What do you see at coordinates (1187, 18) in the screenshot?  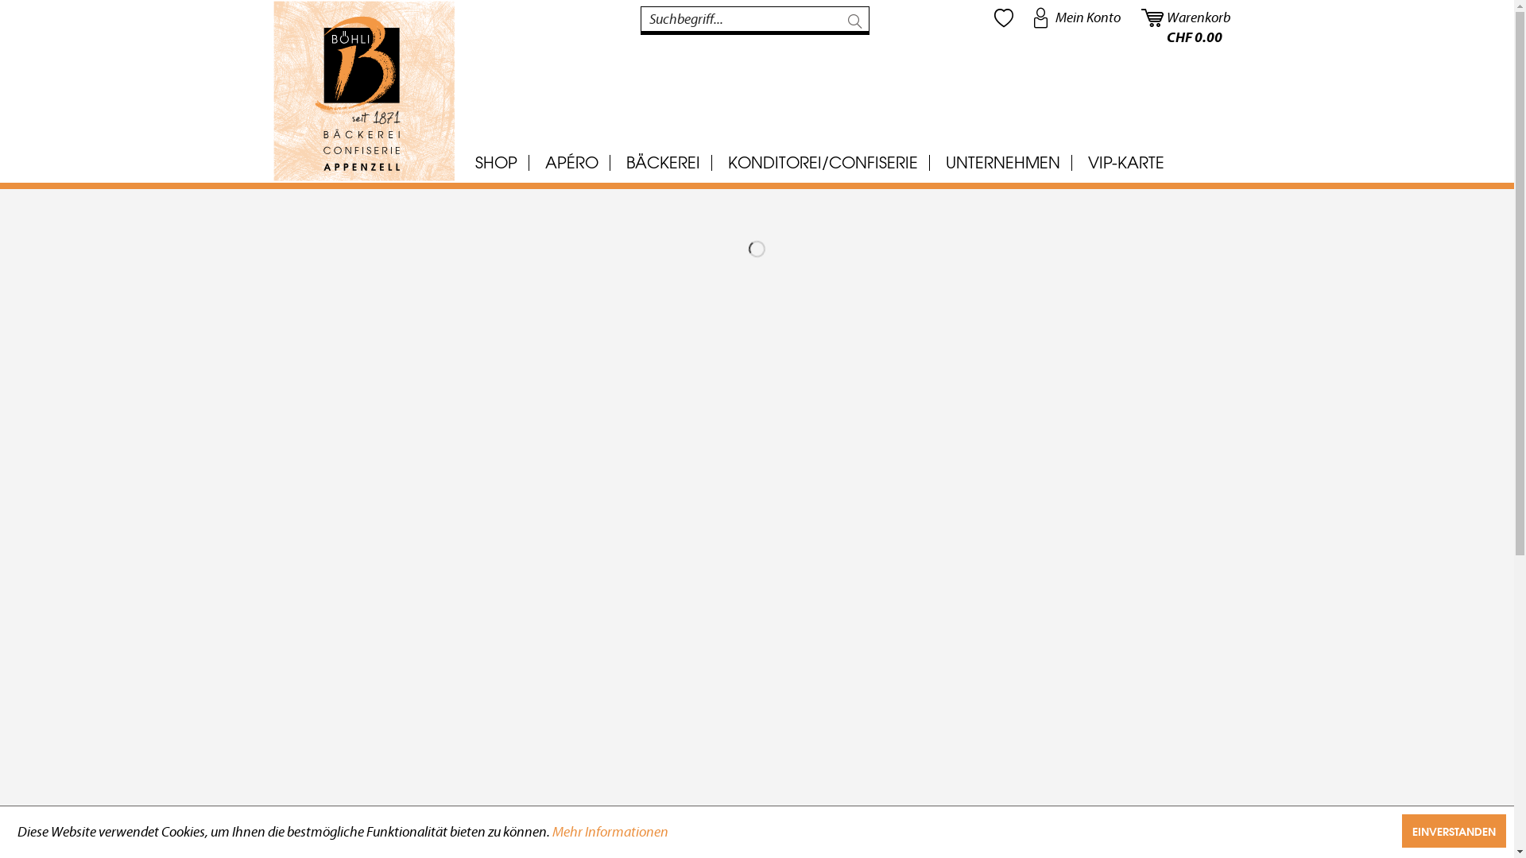 I see `Warenkorb
CHF 0.00` at bounding box center [1187, 18].